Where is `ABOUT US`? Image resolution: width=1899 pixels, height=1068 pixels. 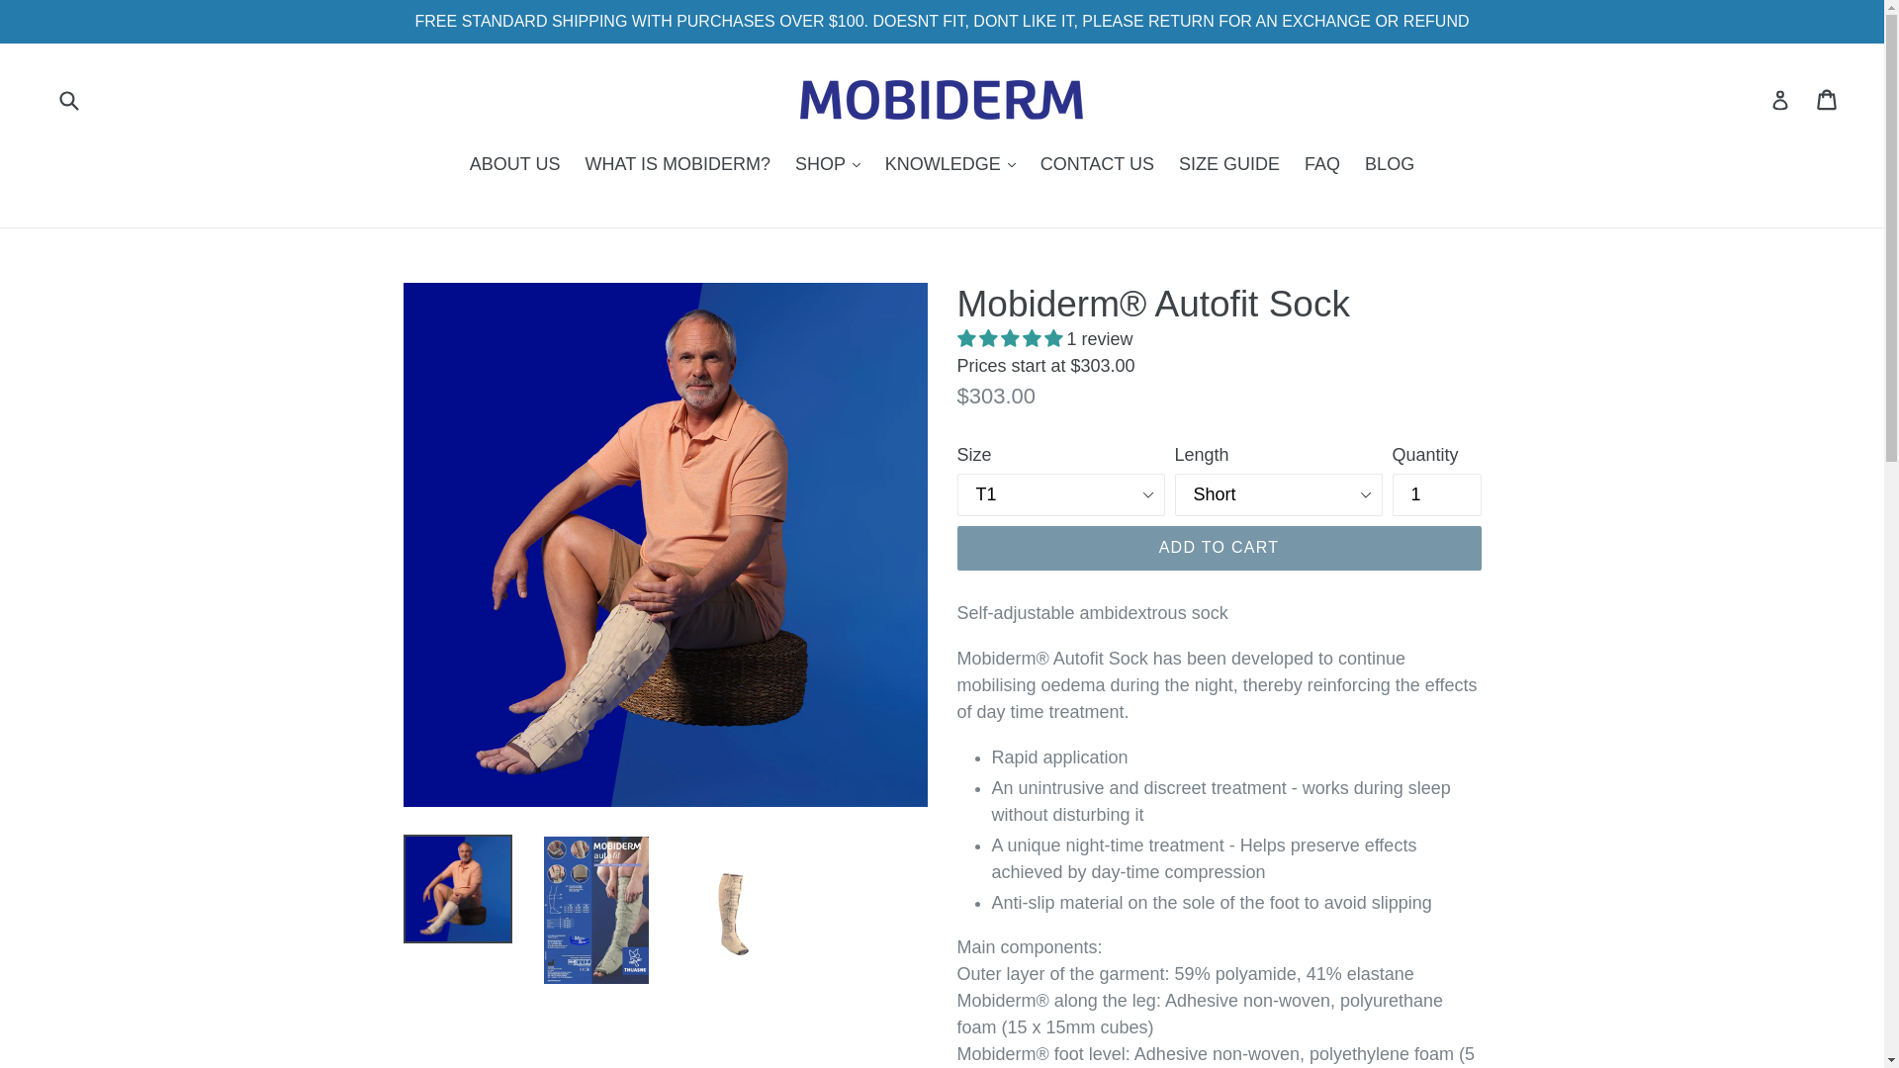 ABOUT US is located at coordinates (515, 166).